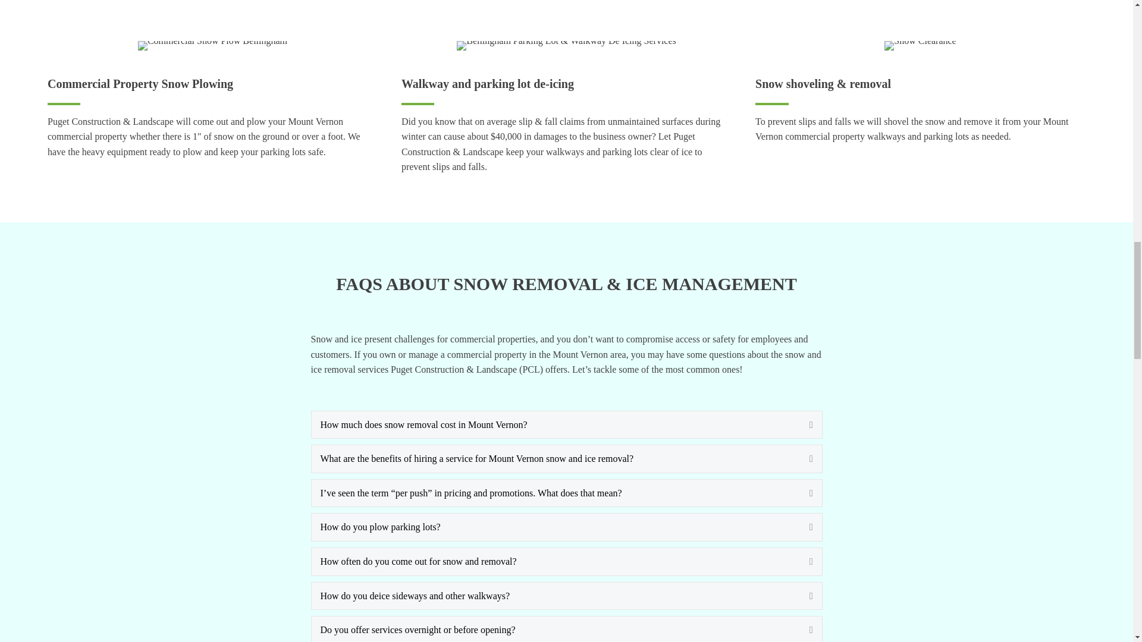 This screenshot has width=1142, height=642. Describe the element at coordinates (802, 630) in the screenshot. I see `Expand` at that location.